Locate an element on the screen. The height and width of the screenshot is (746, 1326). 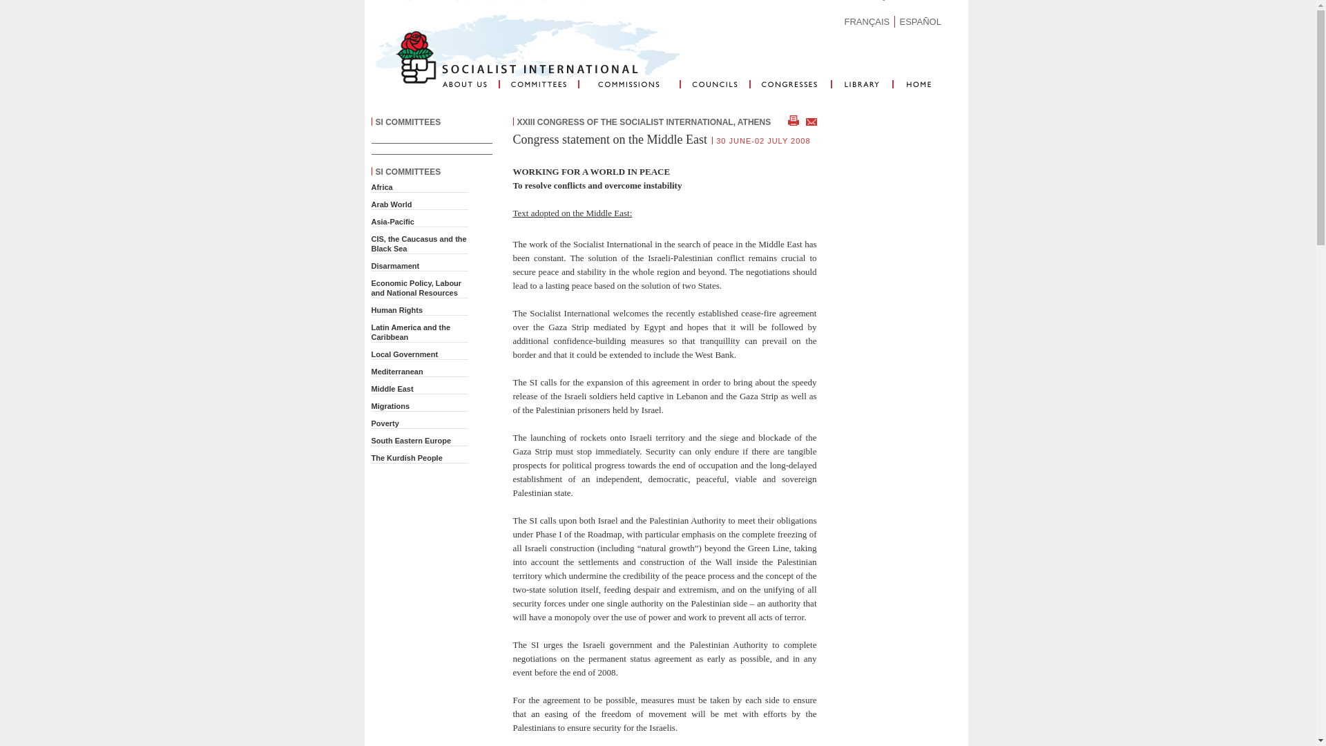
Disarmament is located at coordinates (395, 265).